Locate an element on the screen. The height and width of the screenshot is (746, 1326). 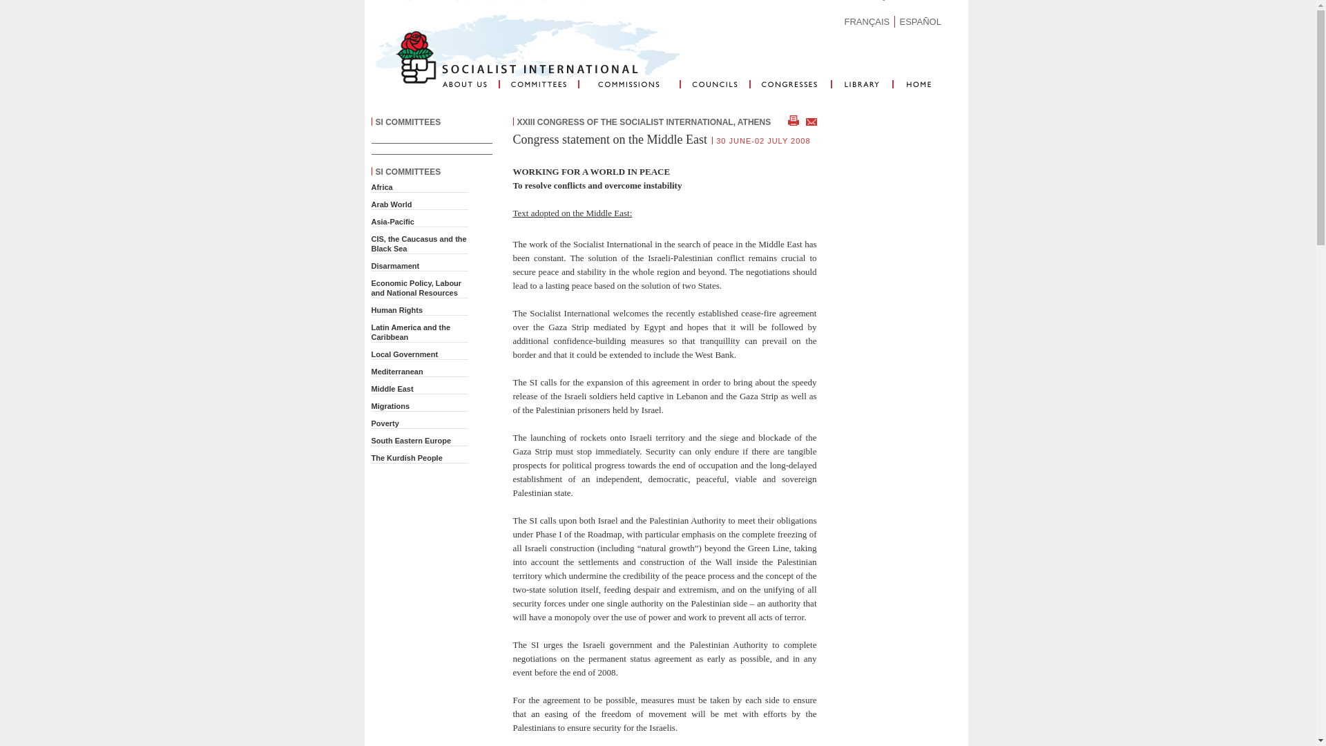
Disarmament is located at coordinates (395, 265).